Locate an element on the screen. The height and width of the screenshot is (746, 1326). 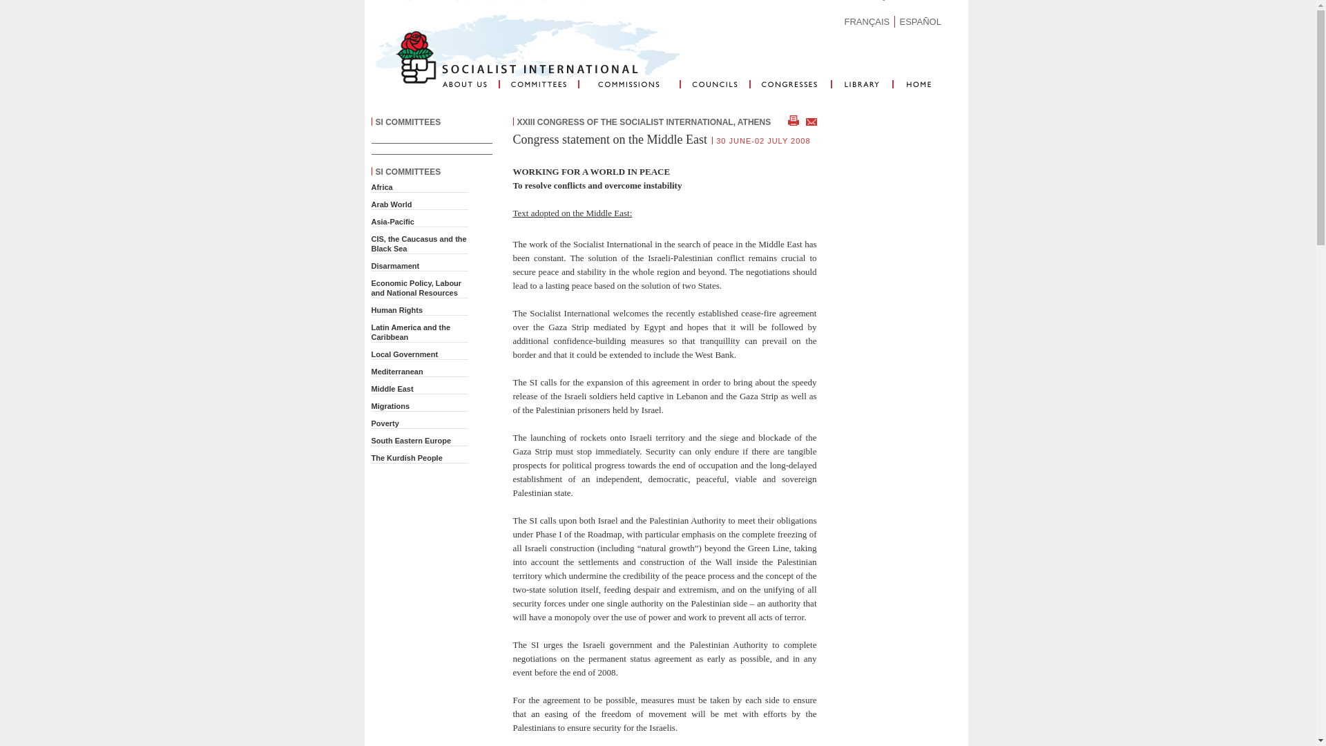
Disarmament is located at coordinates (395, 265).